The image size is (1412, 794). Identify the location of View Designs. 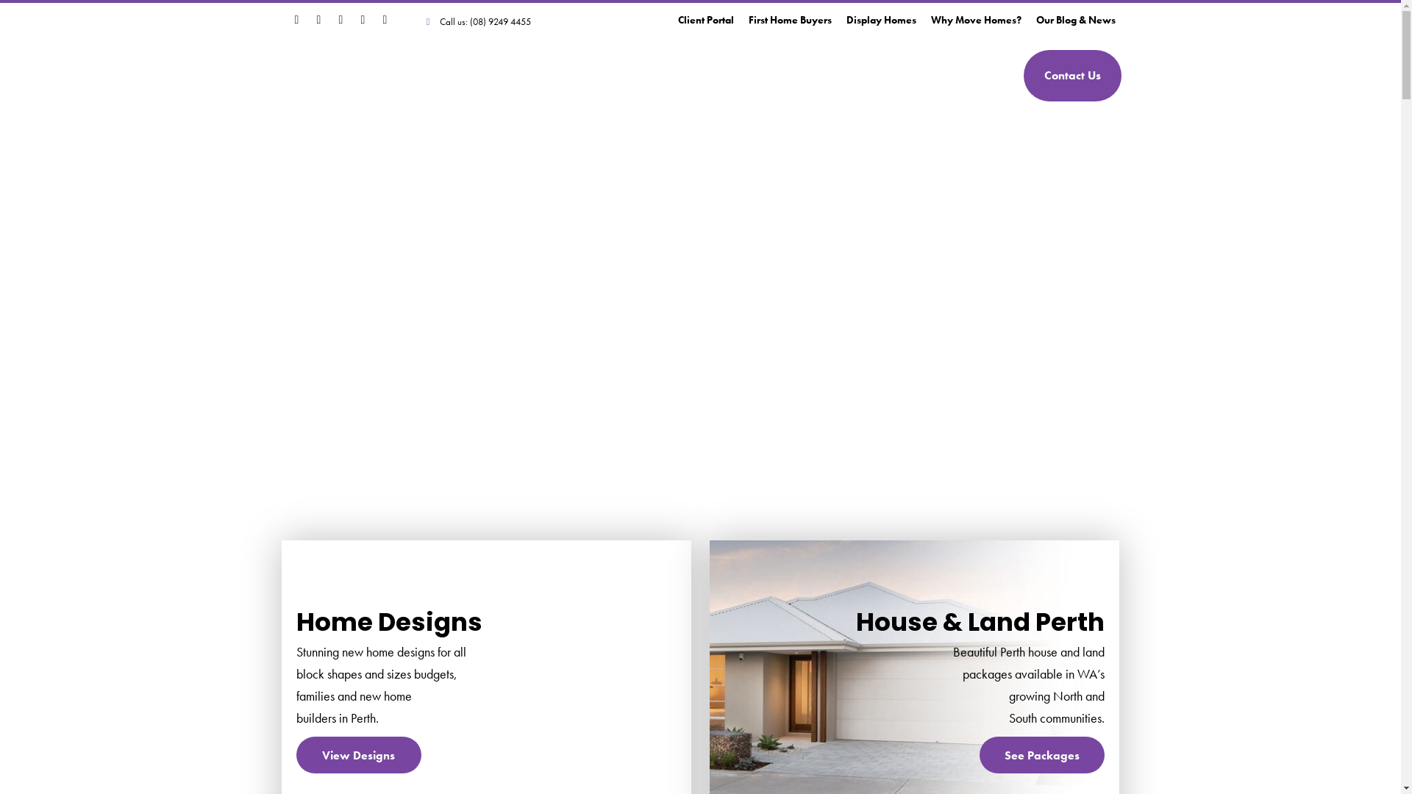
(358, 755).